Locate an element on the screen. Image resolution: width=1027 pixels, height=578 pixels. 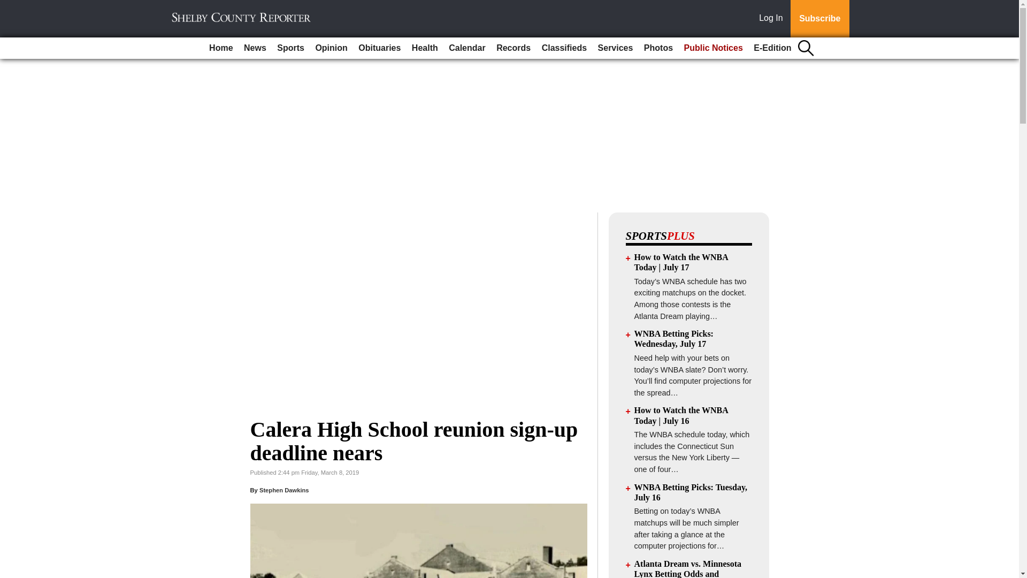
Log In is located at coordinates (773, 19).